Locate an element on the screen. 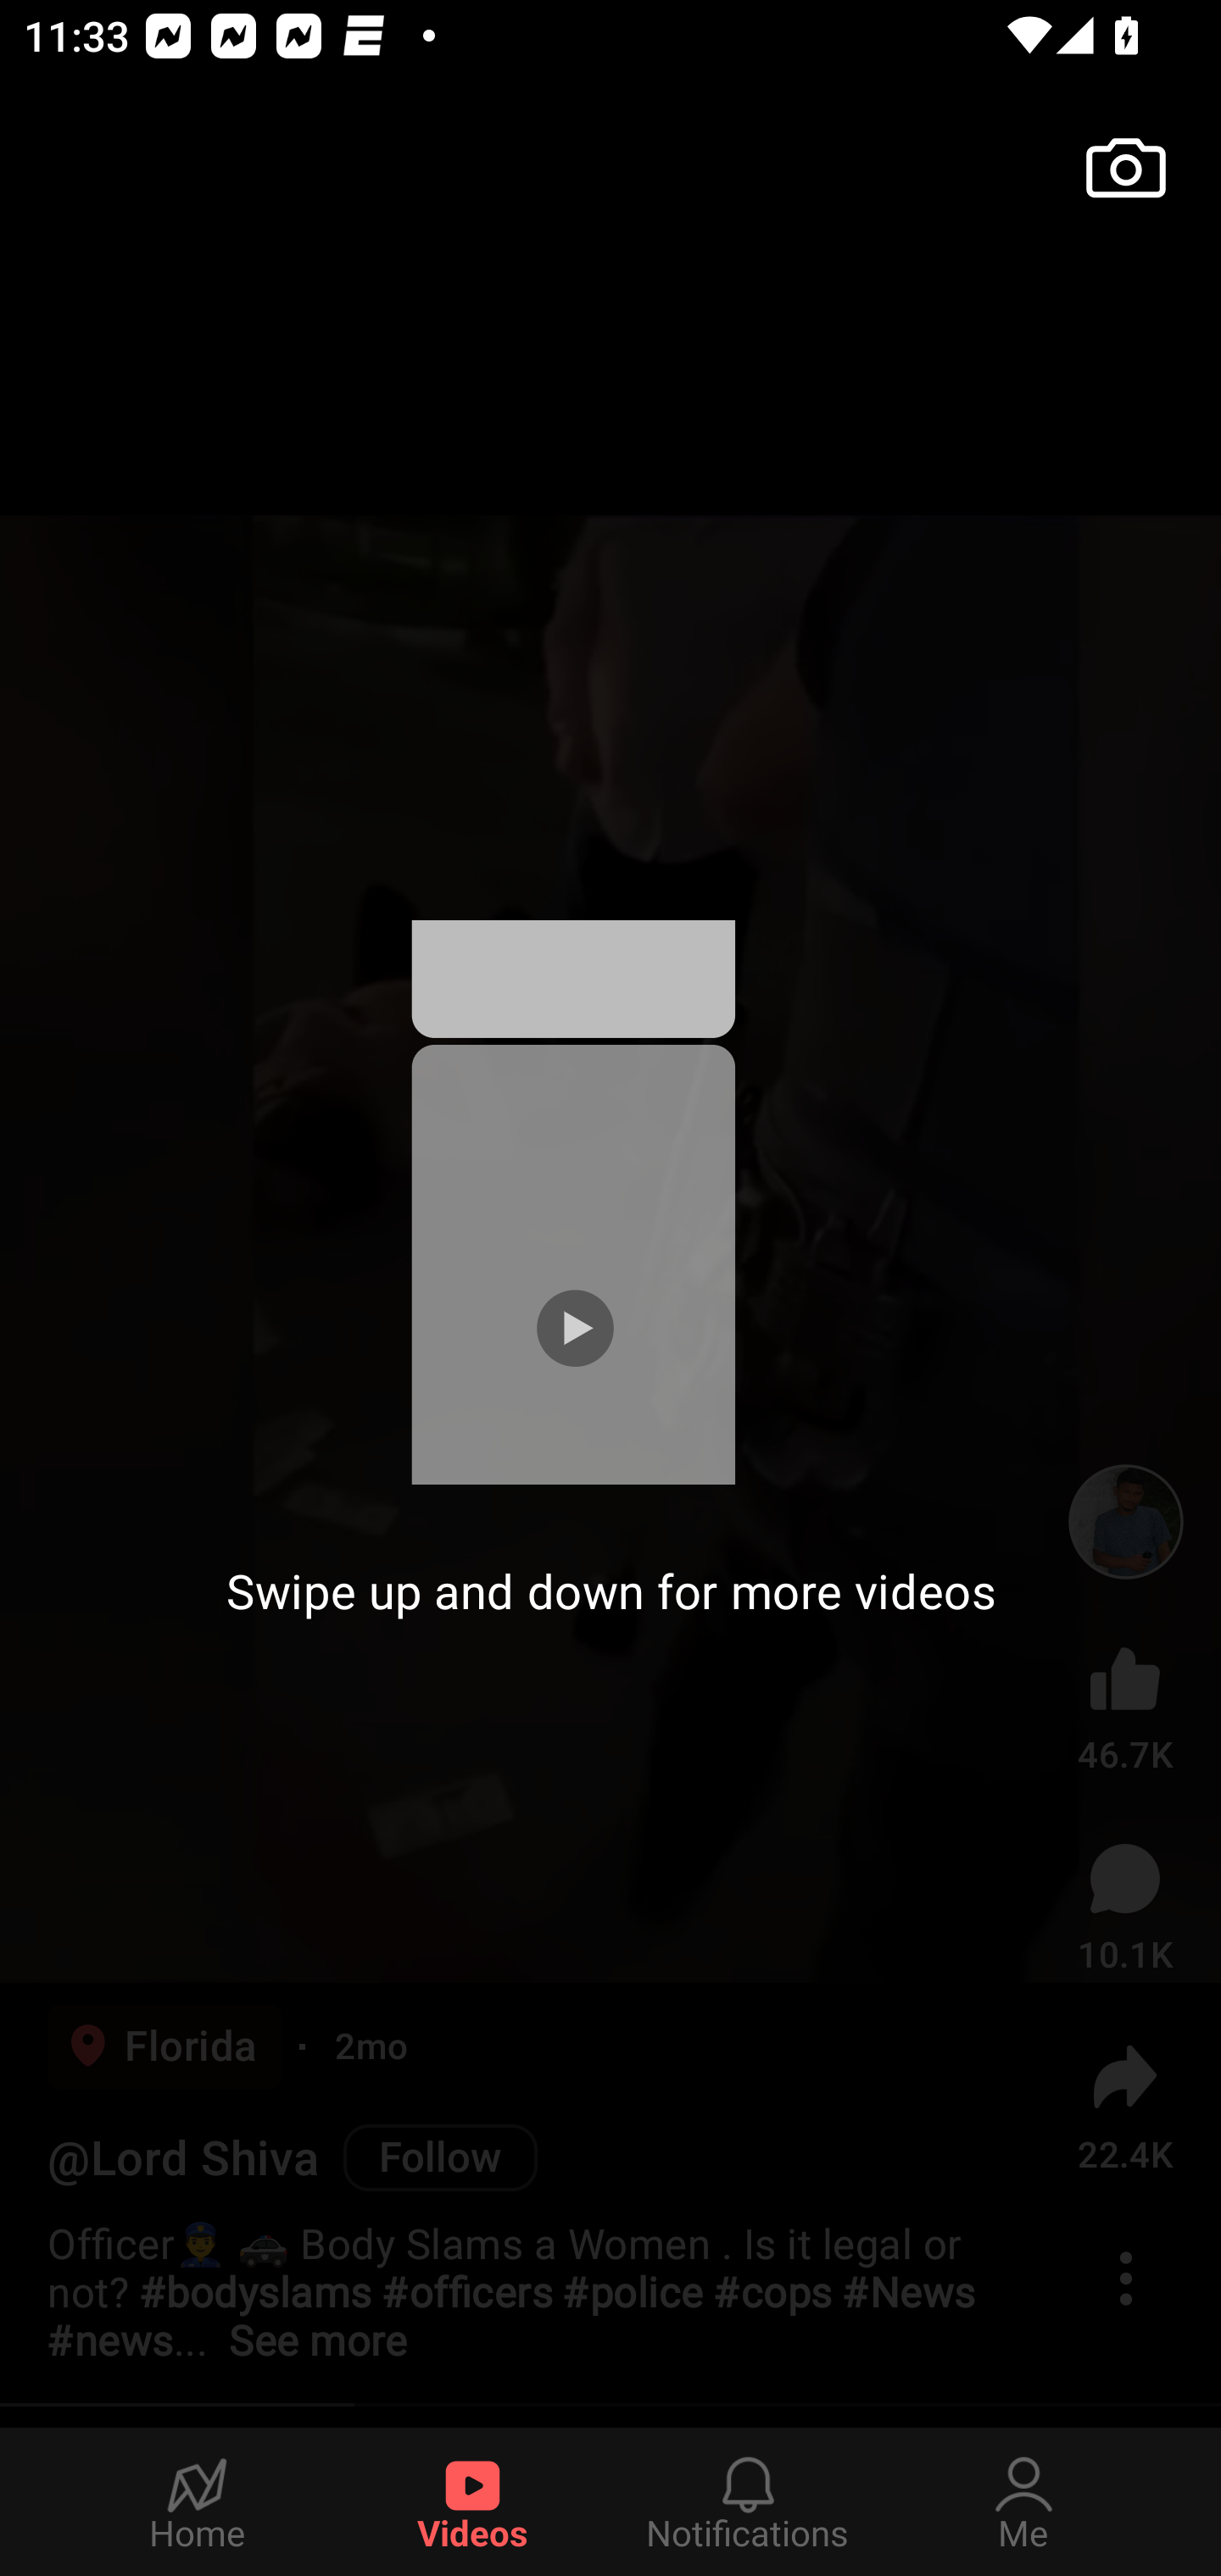  Notifications is located at coordinates (748, 2501).